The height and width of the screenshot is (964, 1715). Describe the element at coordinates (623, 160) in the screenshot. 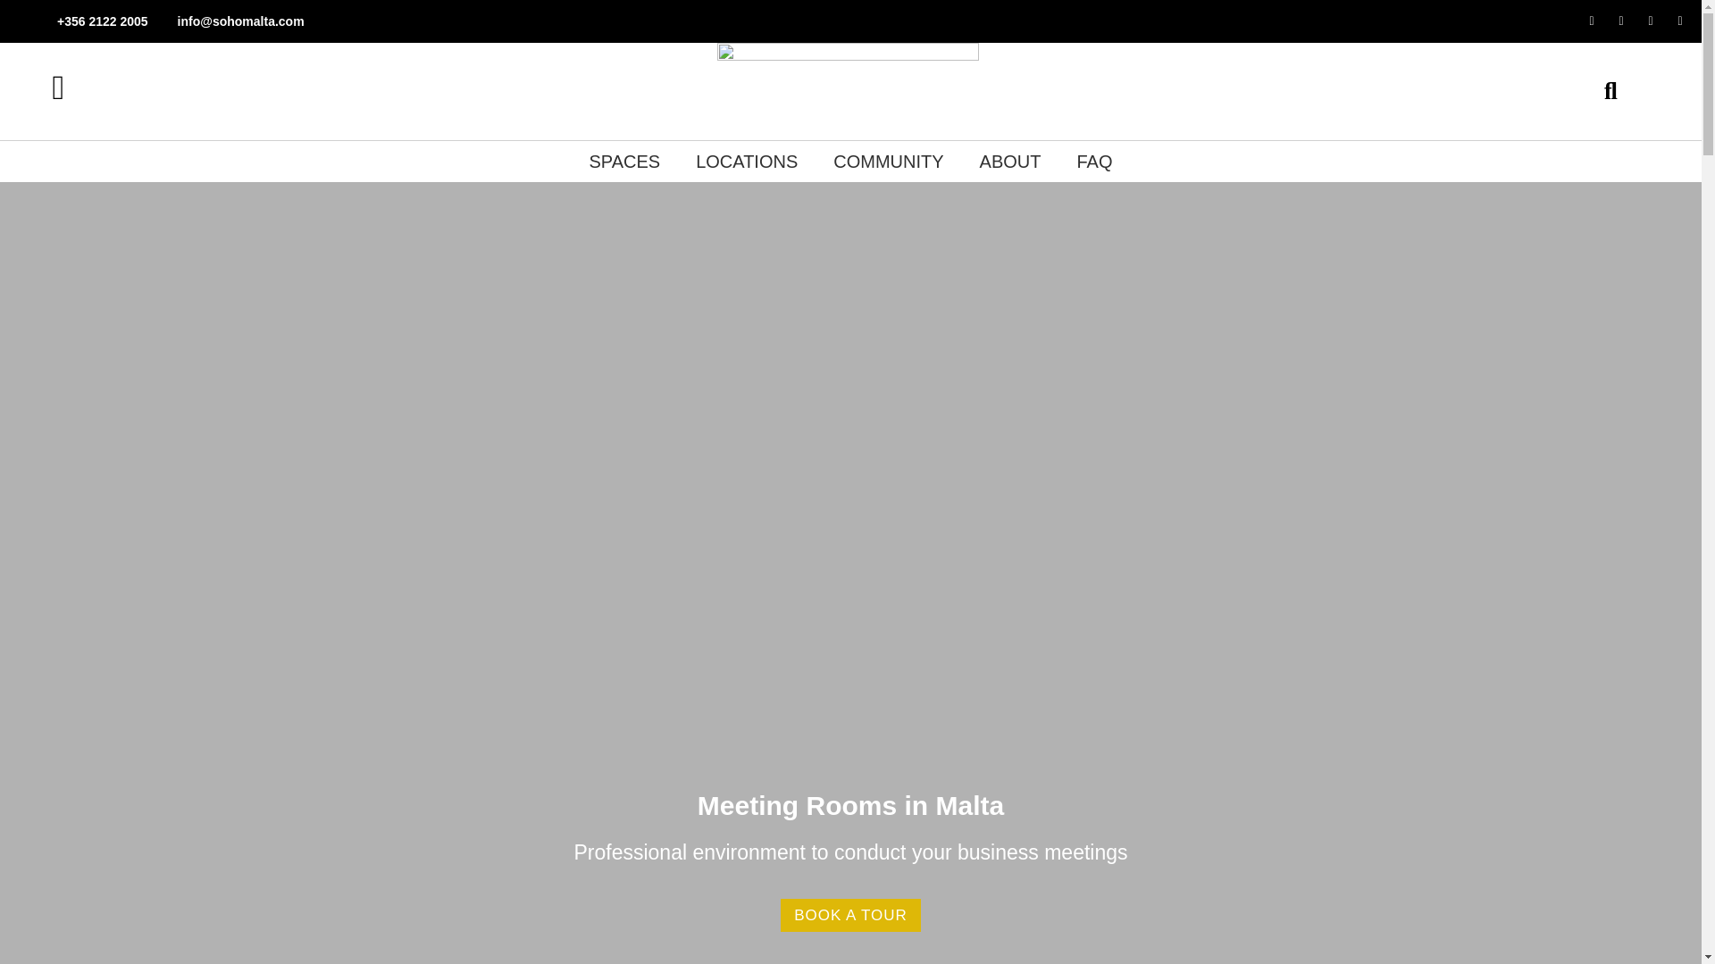

I see `SPACES` at that location.